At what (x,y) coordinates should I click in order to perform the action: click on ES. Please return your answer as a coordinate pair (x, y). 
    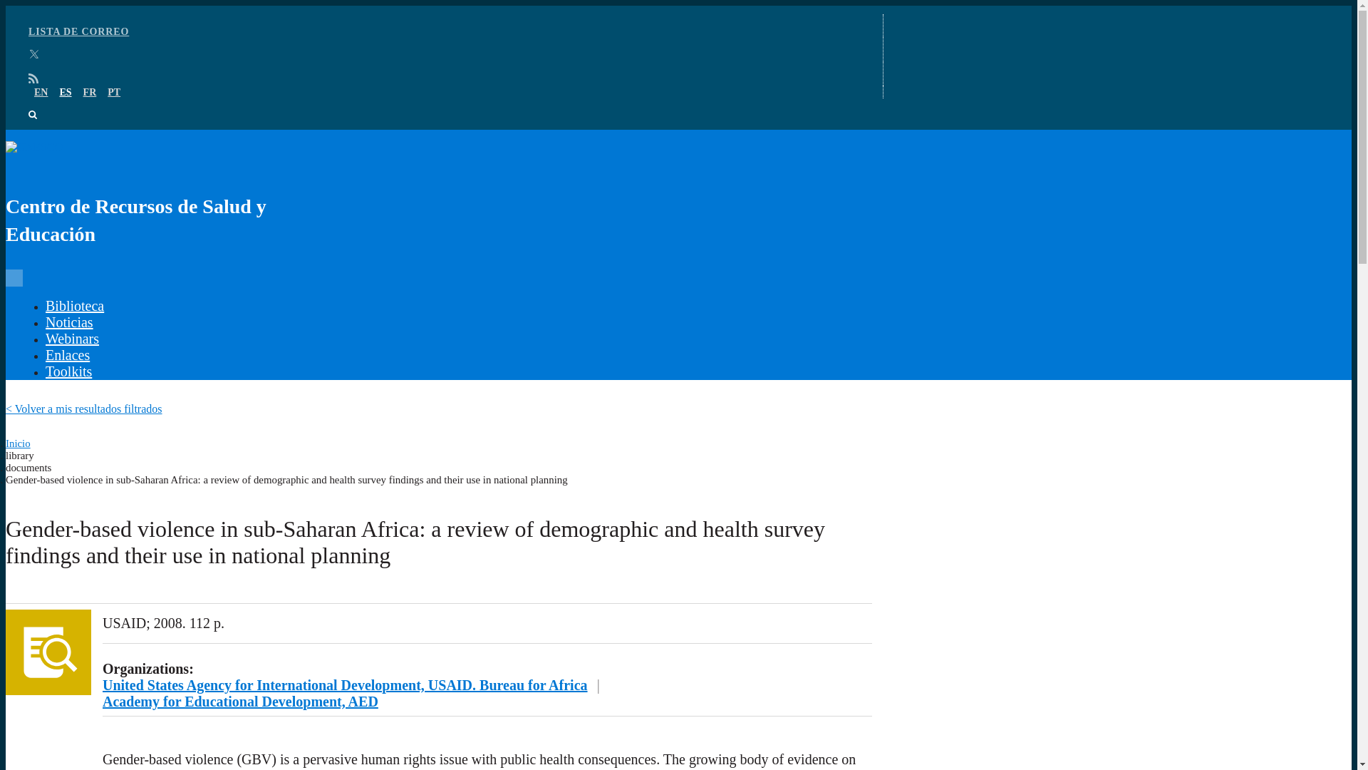
    Looking at the image, I should click on (64, 93).